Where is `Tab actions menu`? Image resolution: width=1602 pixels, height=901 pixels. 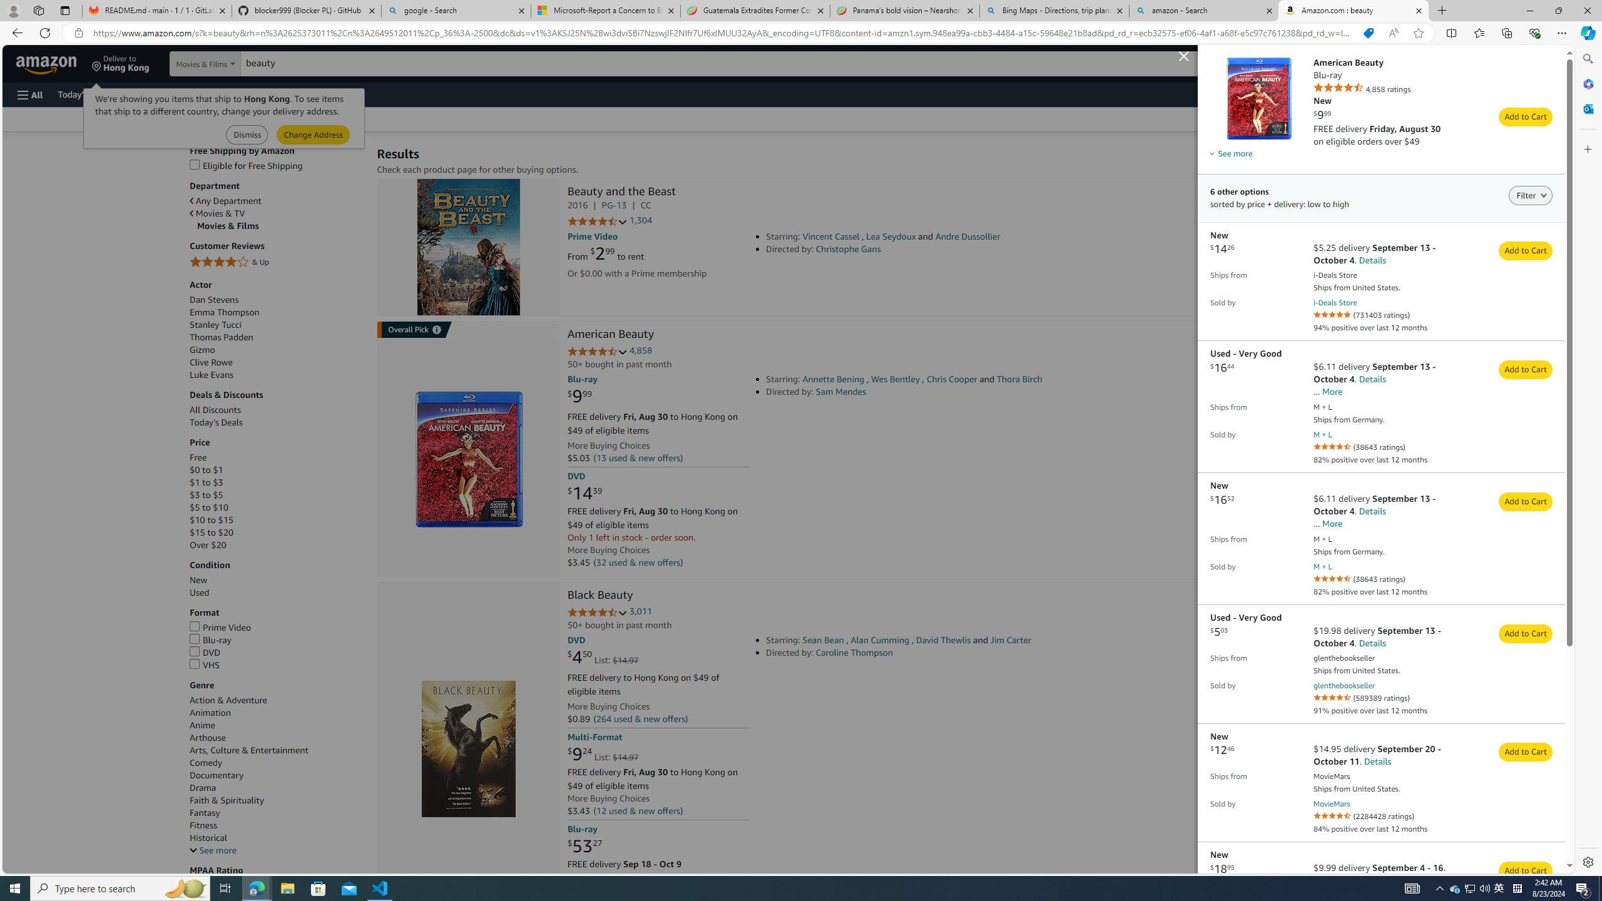
Tab actions menu is located at coordinates (65, 10).